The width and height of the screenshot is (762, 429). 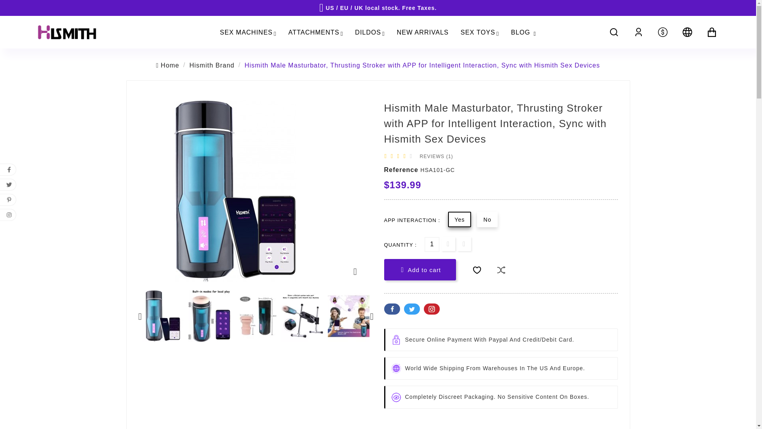 I want to click on SEX MACHINES, so click(x=248, y=32).